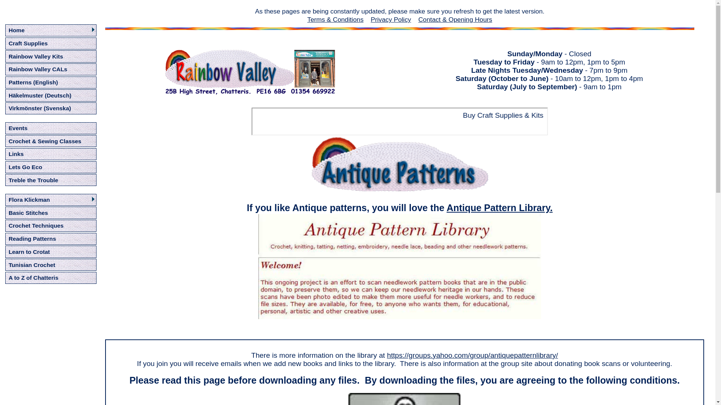 This screenshot has height=405, width=721. I want to click on Rainbow Valley Kits, so click(36, 56).